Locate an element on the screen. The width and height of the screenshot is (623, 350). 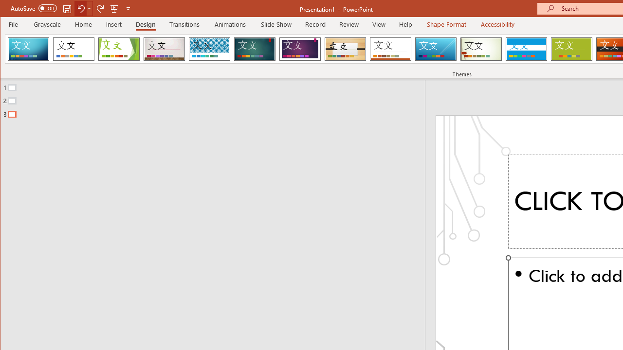
Basis is located at coordinates (571, 49).